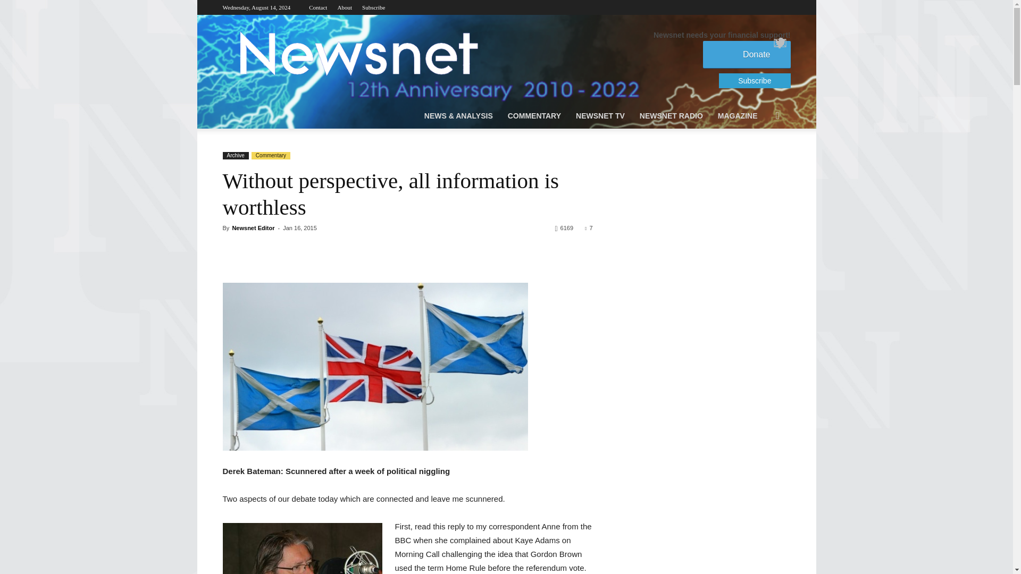  What do you see at coordinates (270, 156) in the screenshot?
I see `Commentary` at bounding box center [270, 156].